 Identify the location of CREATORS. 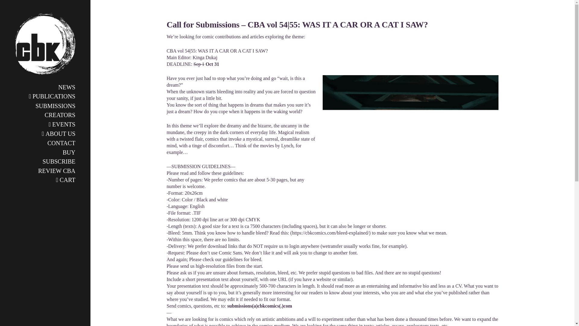
(45, 115).